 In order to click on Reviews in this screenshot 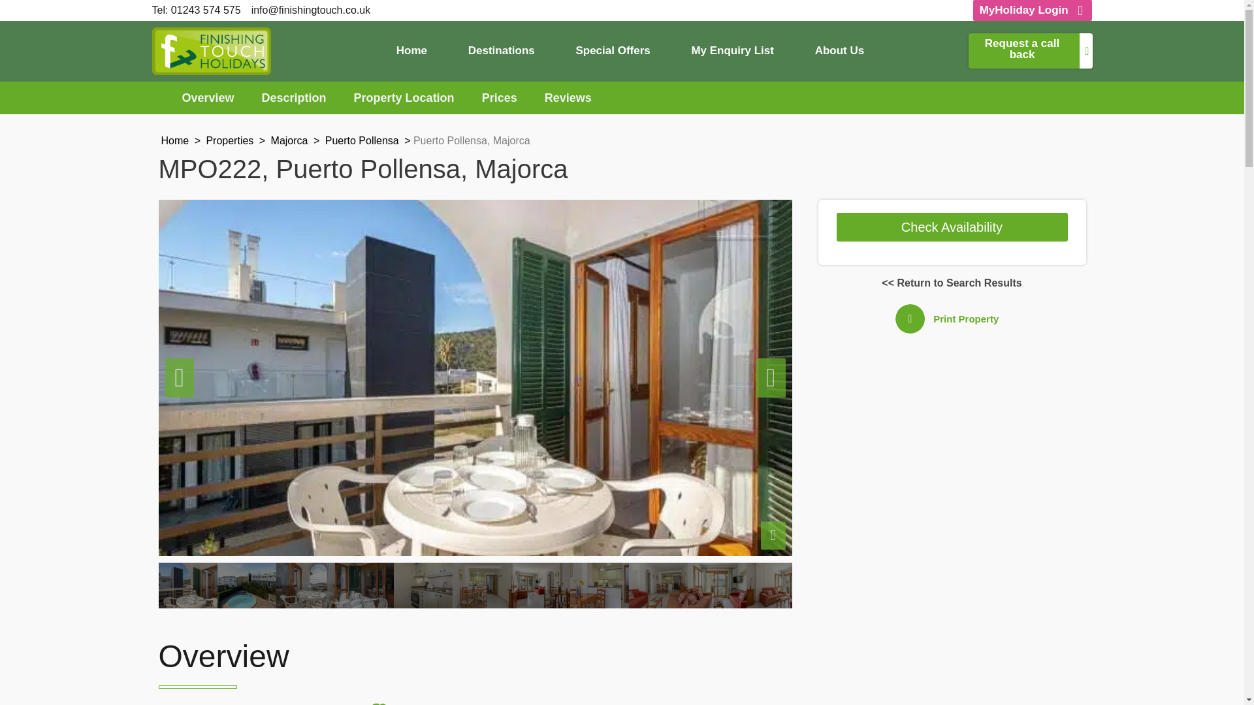, I will do `click(568, 98)`.